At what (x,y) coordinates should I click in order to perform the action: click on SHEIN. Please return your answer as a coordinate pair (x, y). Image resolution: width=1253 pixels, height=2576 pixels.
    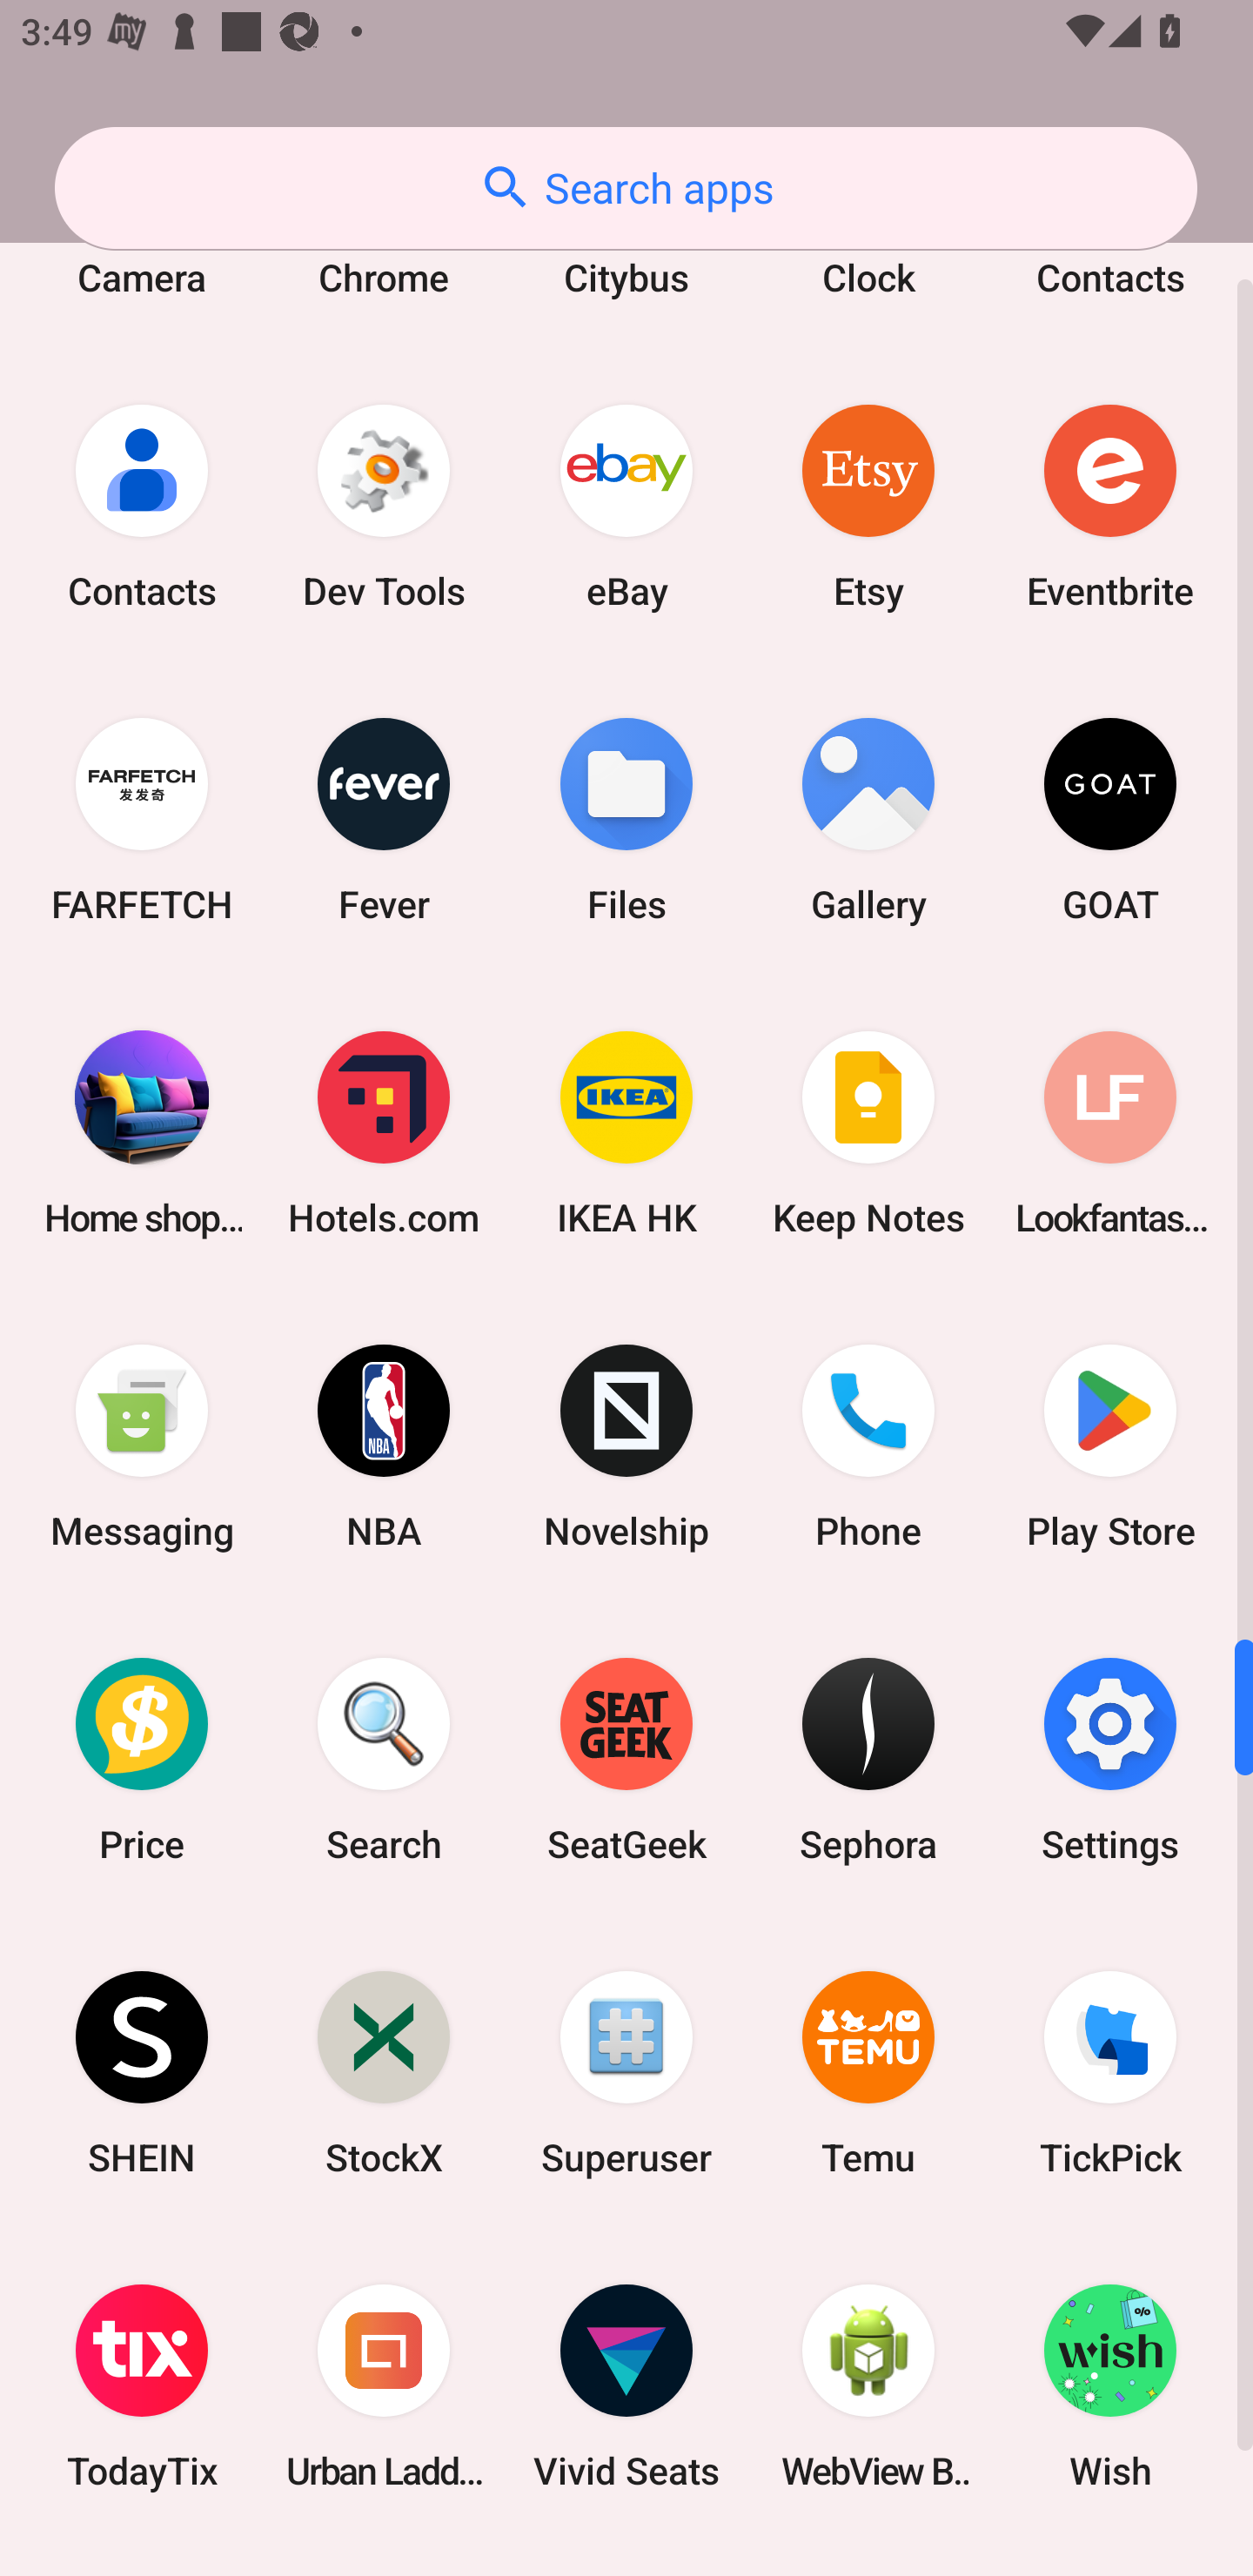
    Looking at the image, I should click on (142, 2073).